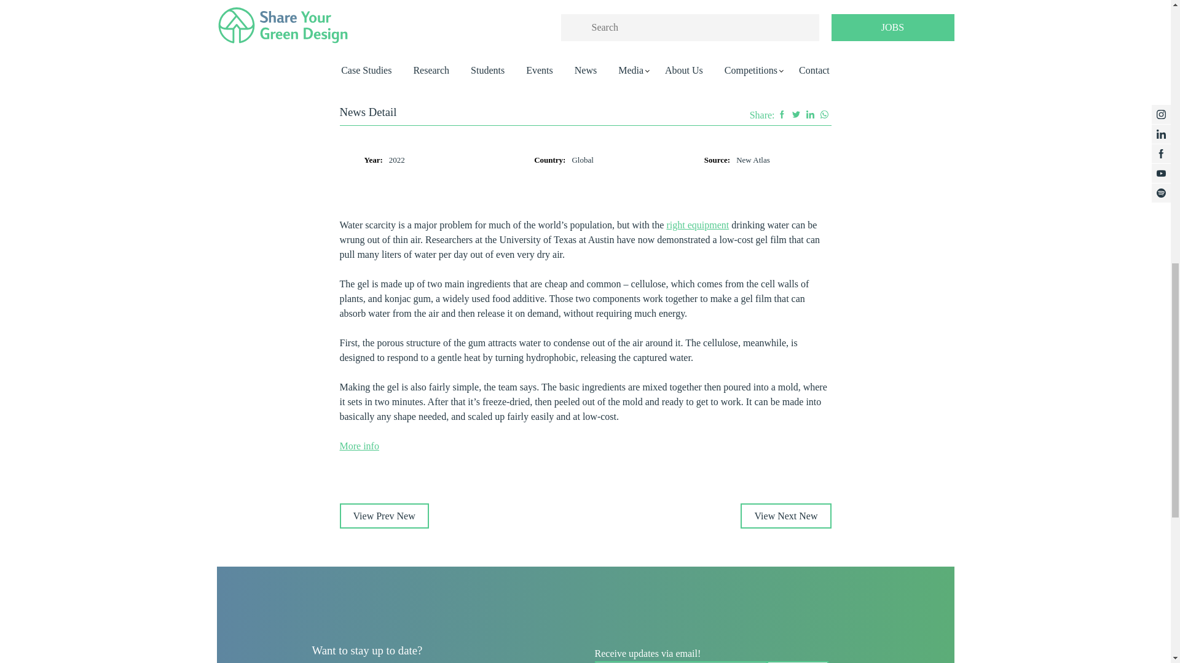 This screenshot has width=1180, height=663. What do you see at coordinates (798, 662) in the screenshot?
I see `Send` at bounding box center [798, 662].